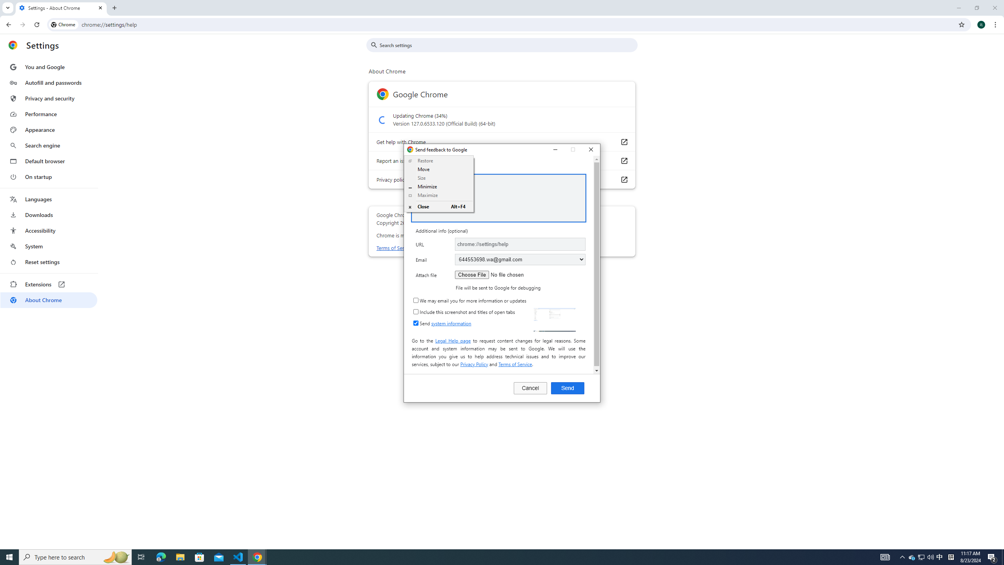 The width and height of the screenshot is (1004, 565). What do you see at coordinates (439, 178) in the screenshot?
I see `Size` at bounding box center [439, 178].